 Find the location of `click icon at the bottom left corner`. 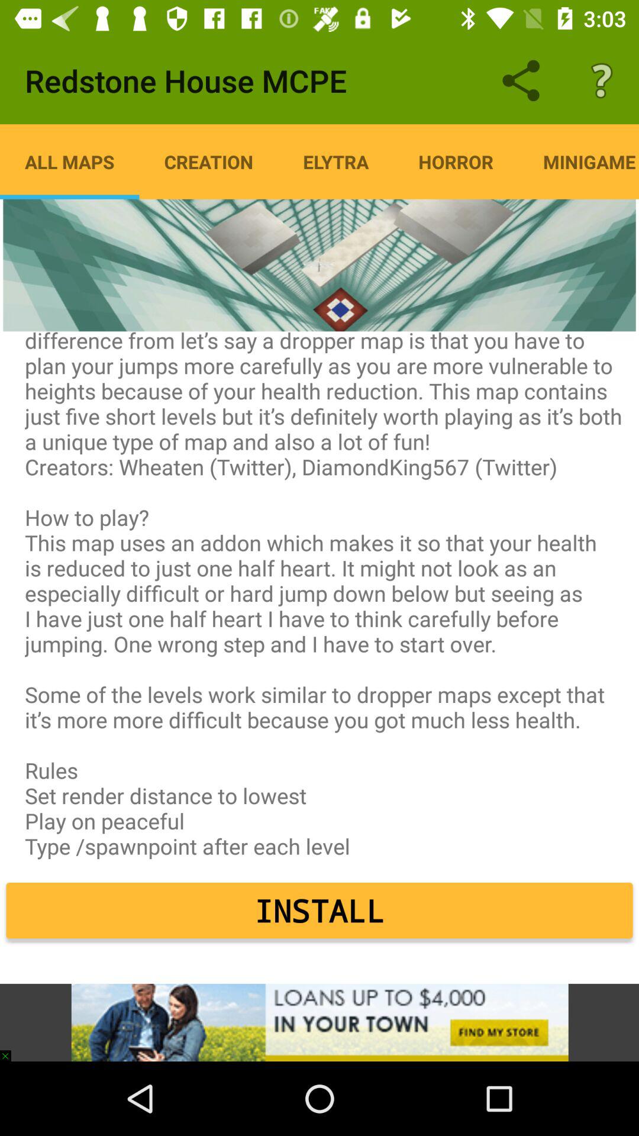

click icon at the bottom left corner is located at coordinates (11, 1050).